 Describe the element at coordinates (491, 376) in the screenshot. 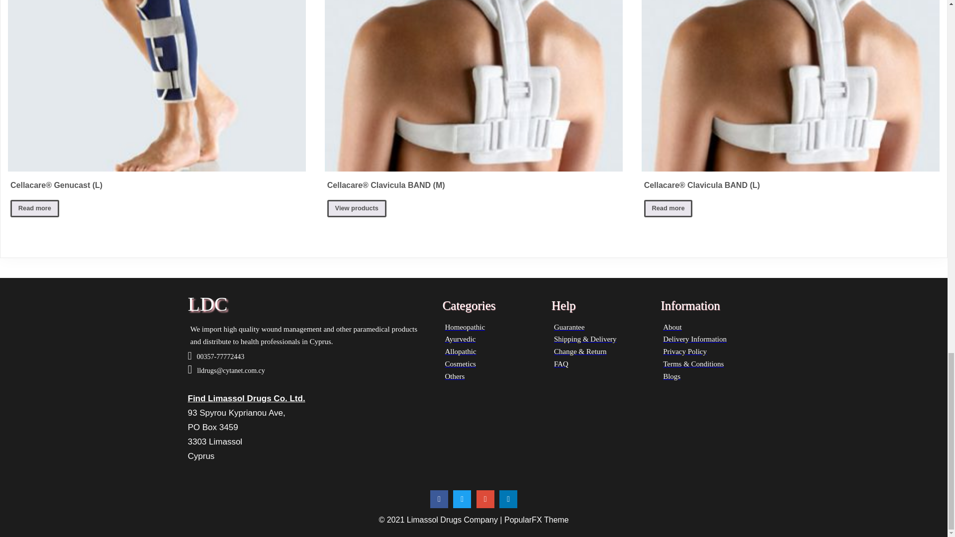

I see `Others` at that location.